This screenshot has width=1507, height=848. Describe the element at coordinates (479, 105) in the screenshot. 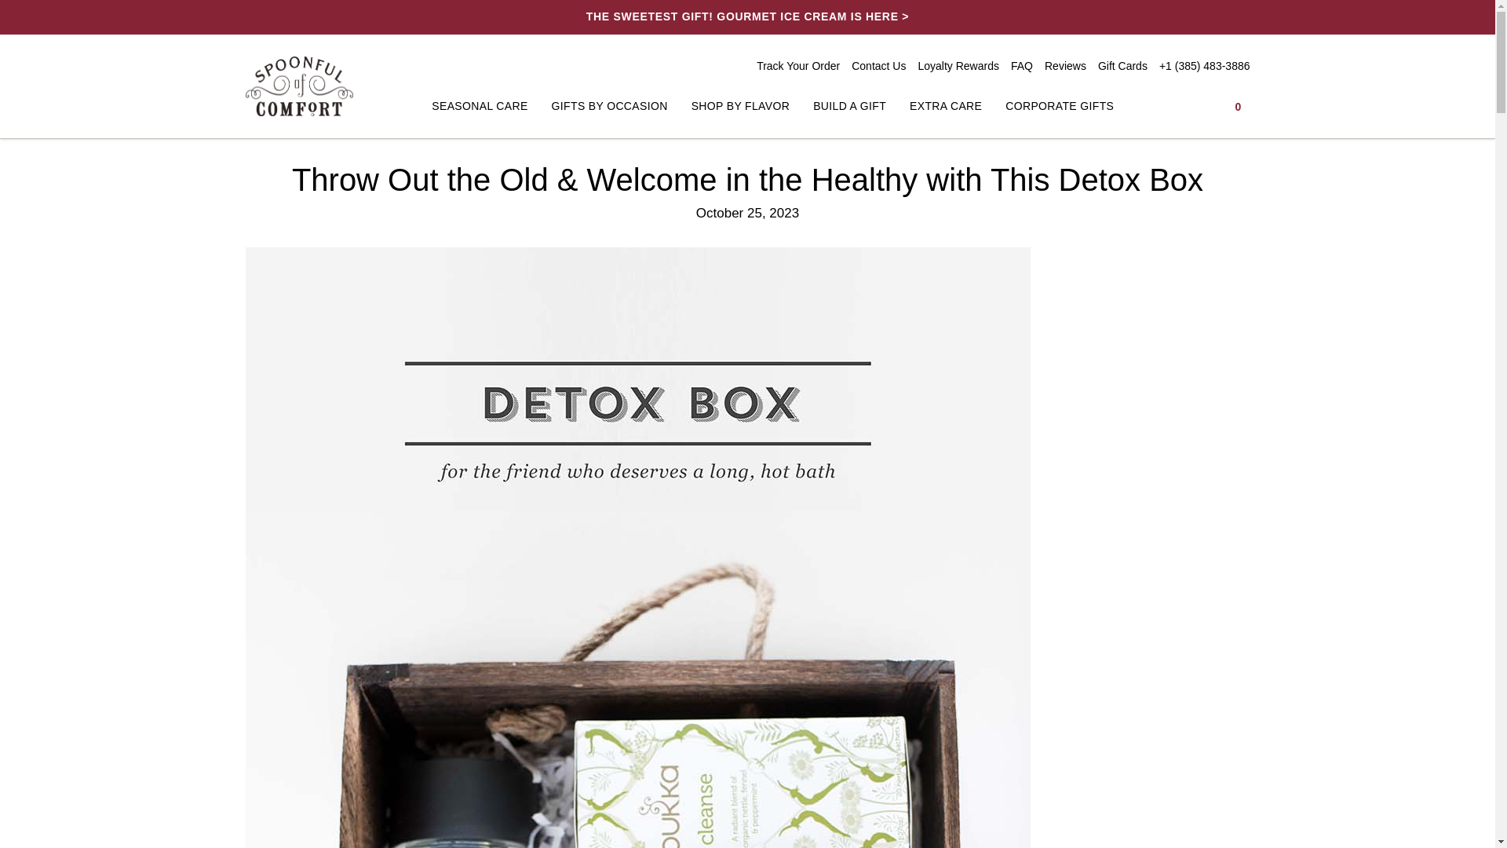

I see `SEASONAL CARE` at that location.